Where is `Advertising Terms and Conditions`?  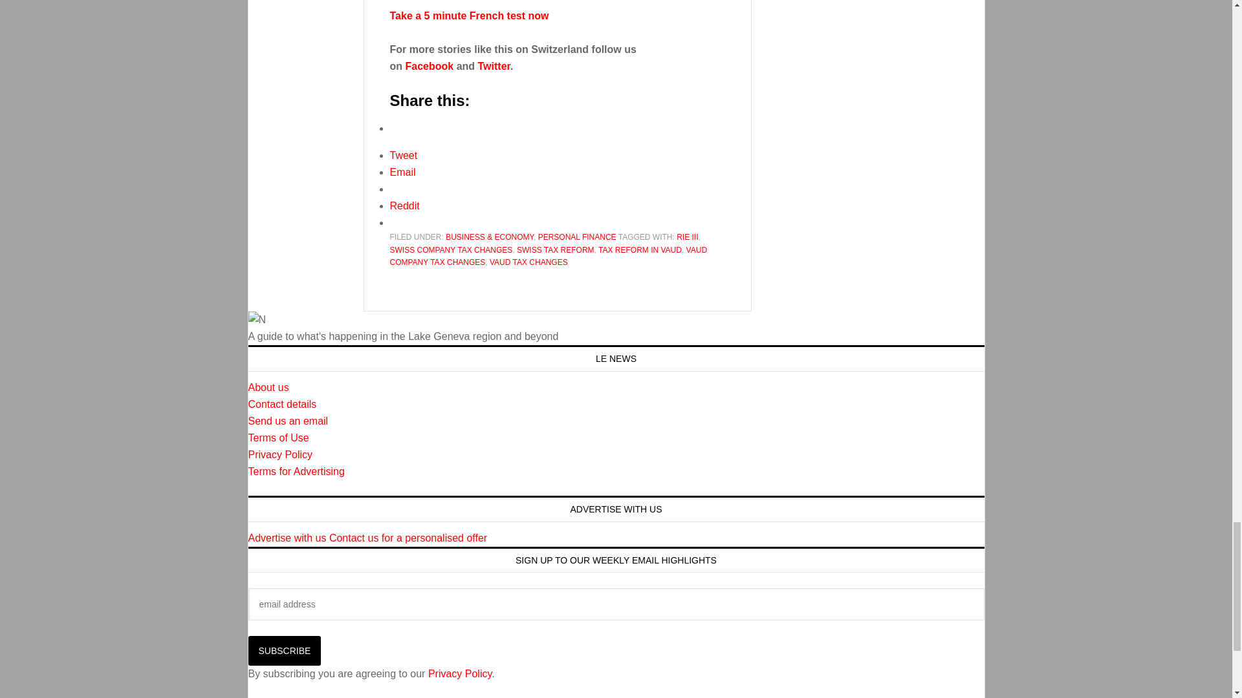 Advertising Terms and Conditions is located at coordinates (296, 471).